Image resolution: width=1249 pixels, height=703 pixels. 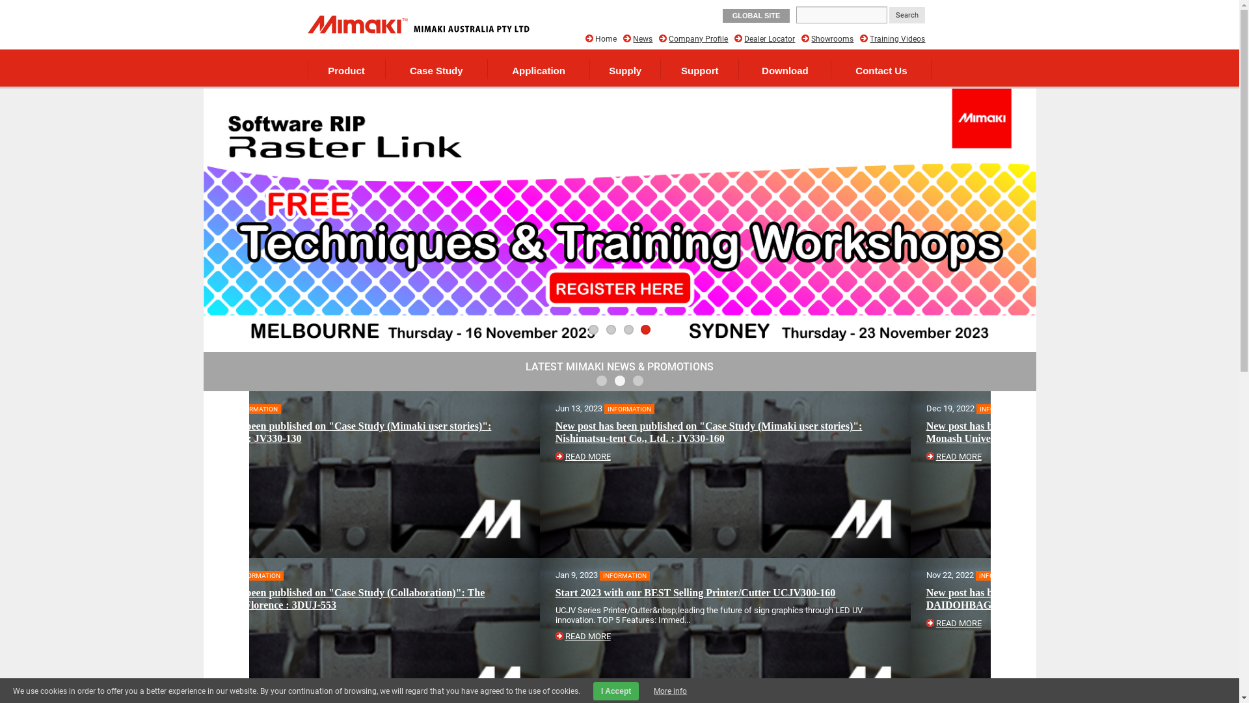 What do you see at coordinates (907, 16) in the screenshot?
I see `Search` at bounding box center [907, 16].